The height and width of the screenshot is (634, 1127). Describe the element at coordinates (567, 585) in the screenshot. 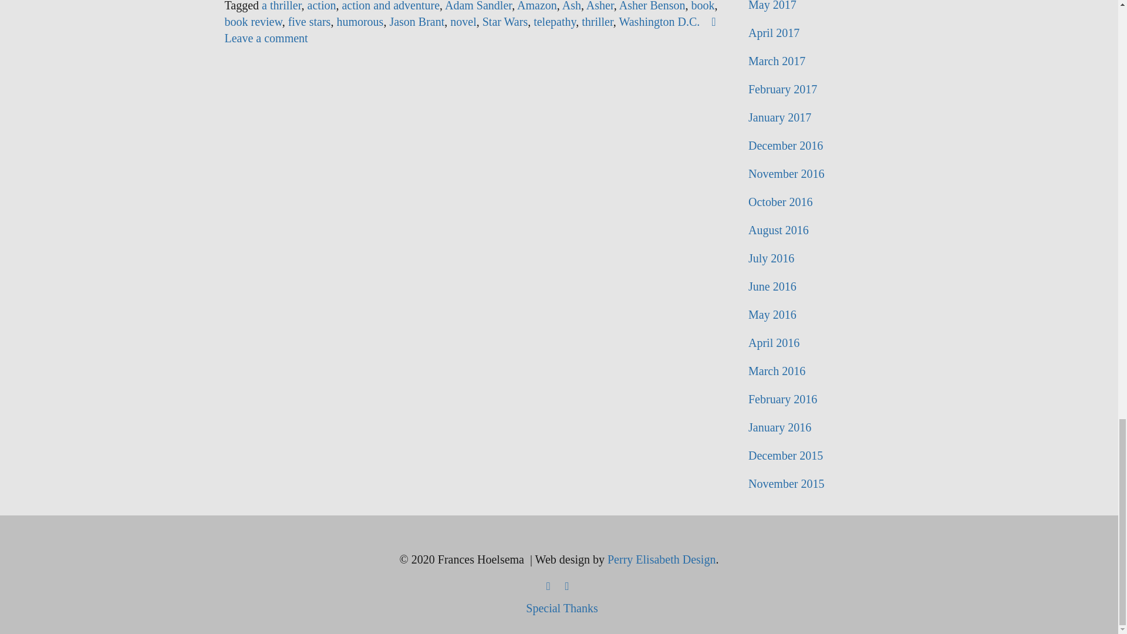

I see `Twitter` at that location.